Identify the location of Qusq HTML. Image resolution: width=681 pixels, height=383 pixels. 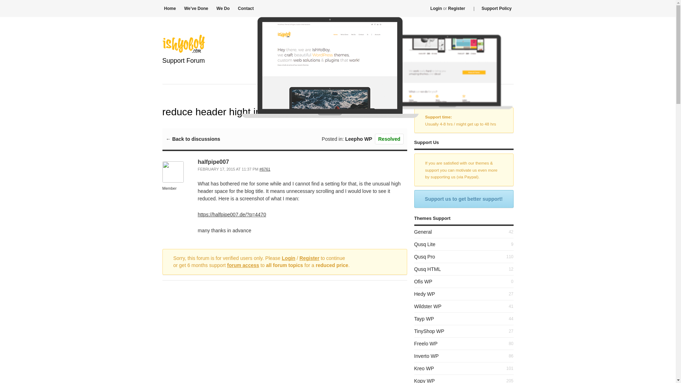
(427, 269).